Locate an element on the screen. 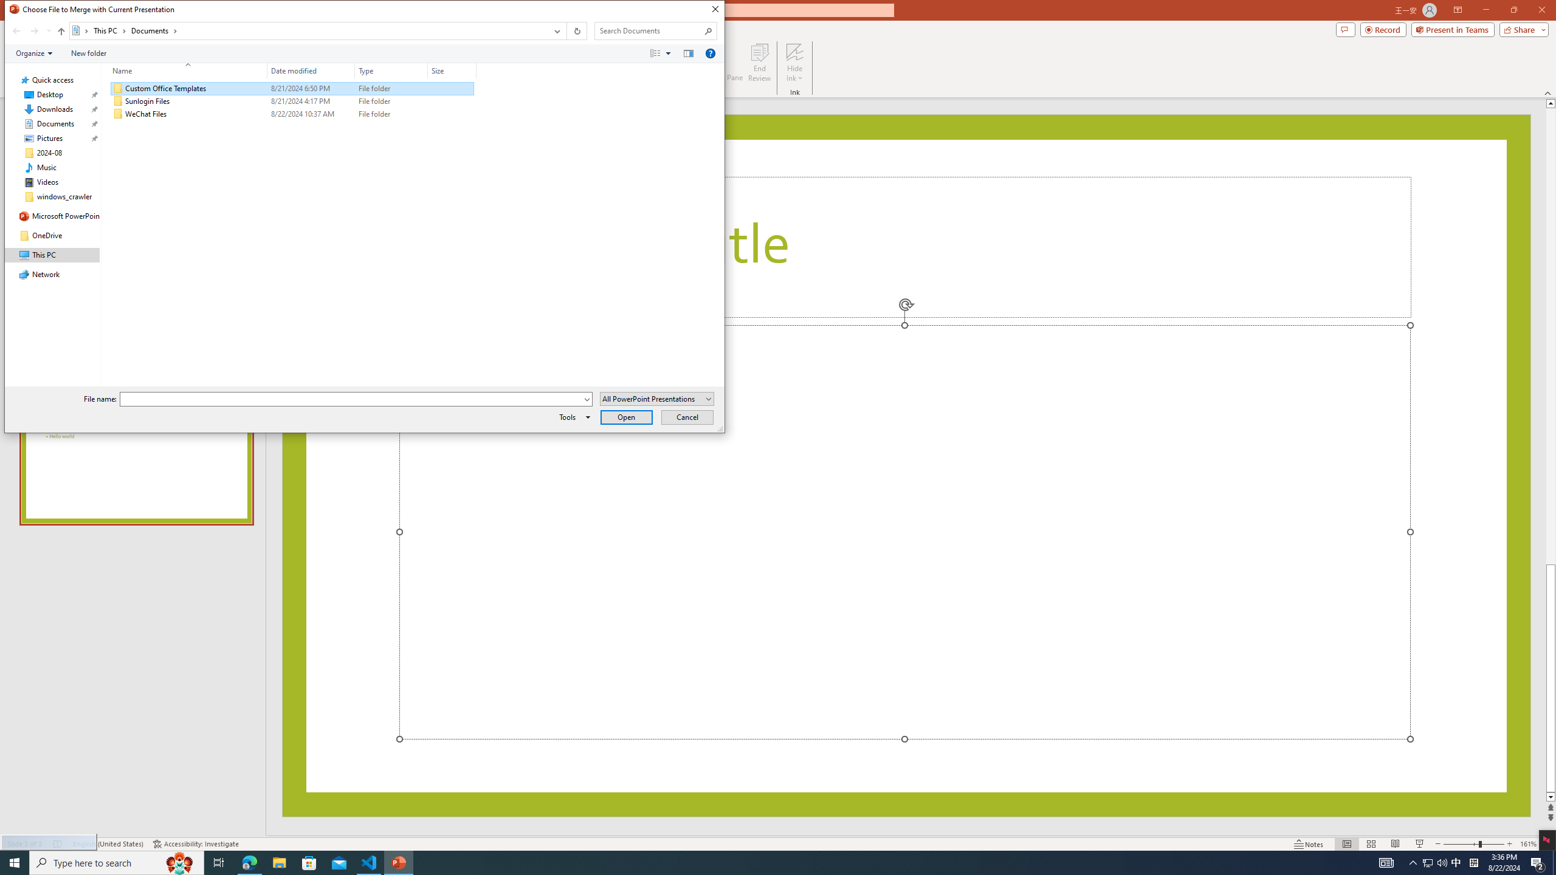  Size is located at coordinates (452, 70).